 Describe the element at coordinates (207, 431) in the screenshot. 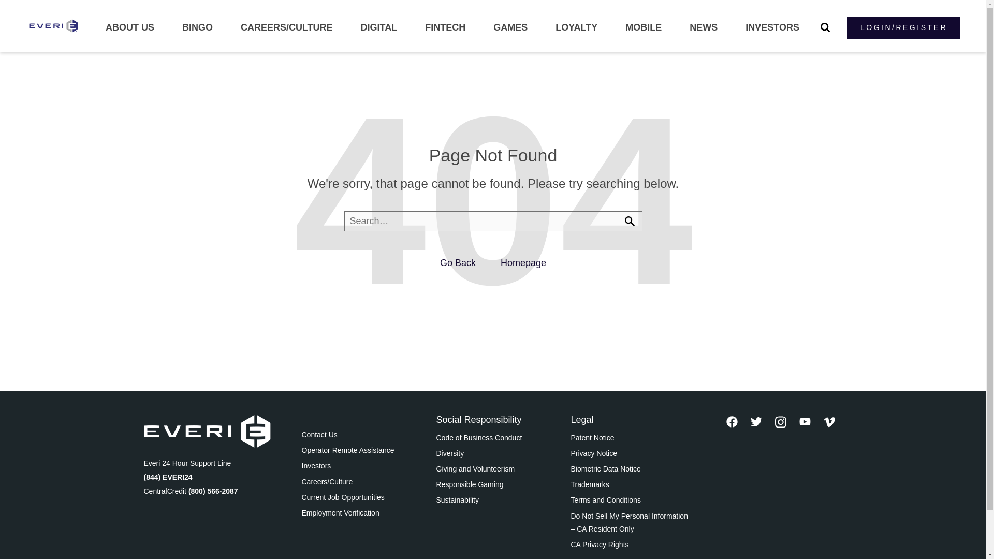

I see `Everi` at that location.